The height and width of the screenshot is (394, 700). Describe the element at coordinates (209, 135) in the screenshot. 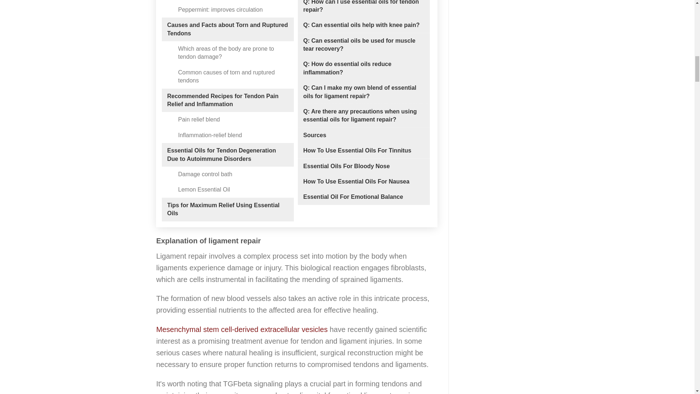

I see `Inflammation-relief blend` at that location.